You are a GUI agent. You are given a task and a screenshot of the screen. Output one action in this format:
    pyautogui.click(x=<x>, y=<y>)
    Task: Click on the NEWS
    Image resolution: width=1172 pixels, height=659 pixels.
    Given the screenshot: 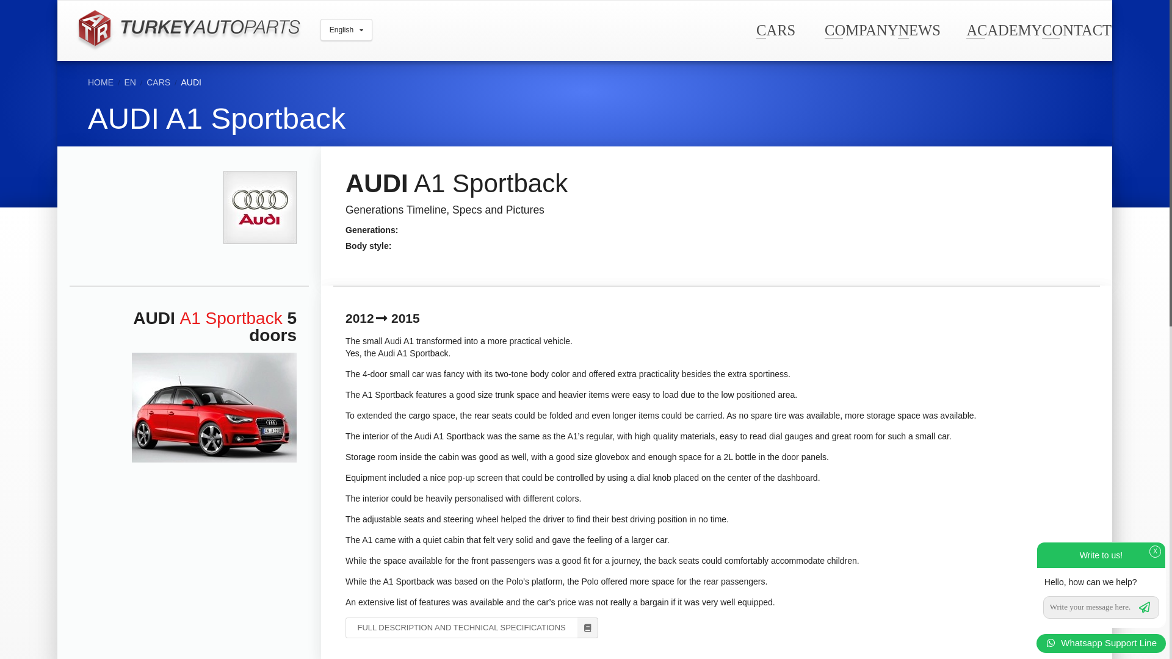 What is the action you would take?
    pyautogui.click(x=918, y=29)
    